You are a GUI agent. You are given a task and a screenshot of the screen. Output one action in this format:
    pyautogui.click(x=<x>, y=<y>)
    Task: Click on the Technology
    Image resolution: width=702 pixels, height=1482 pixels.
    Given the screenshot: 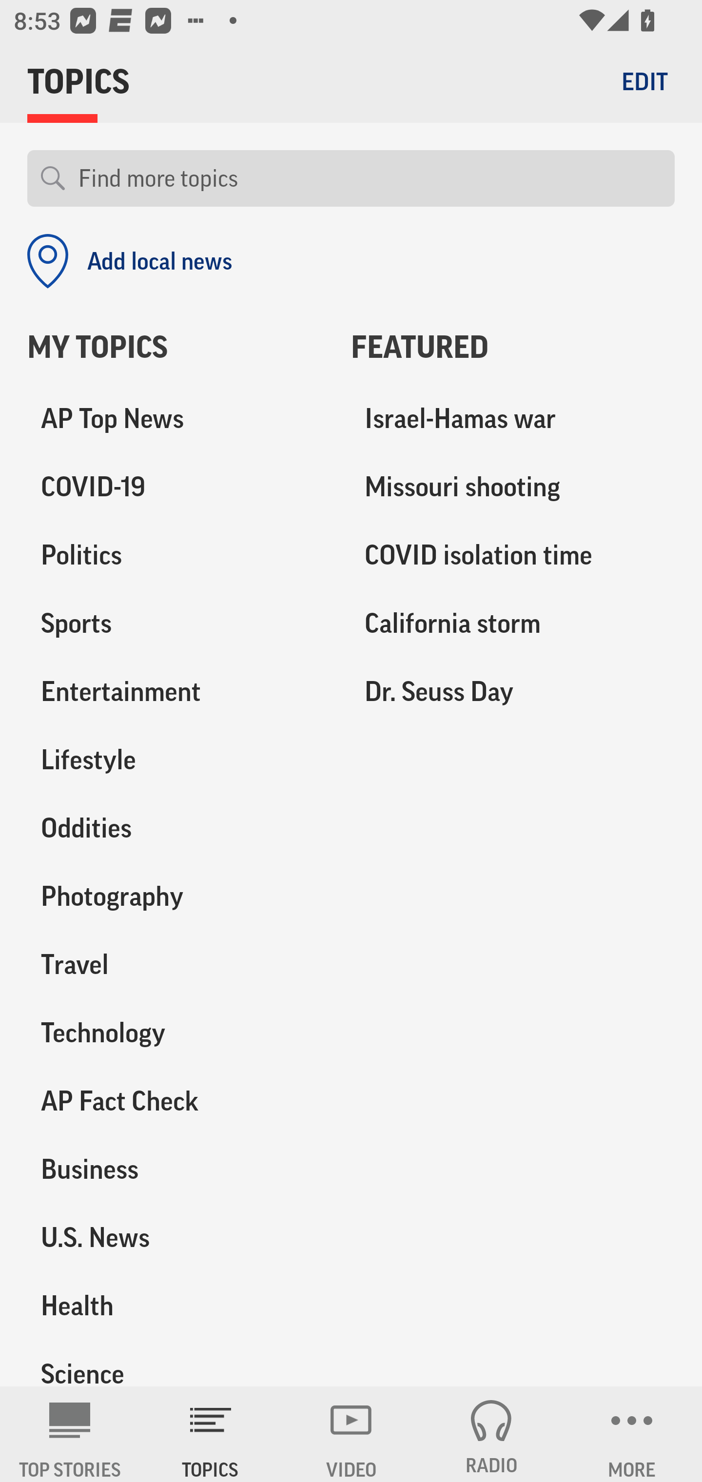 What is the action you would take?
    pyautogui.click(x=175, y=1033)
    